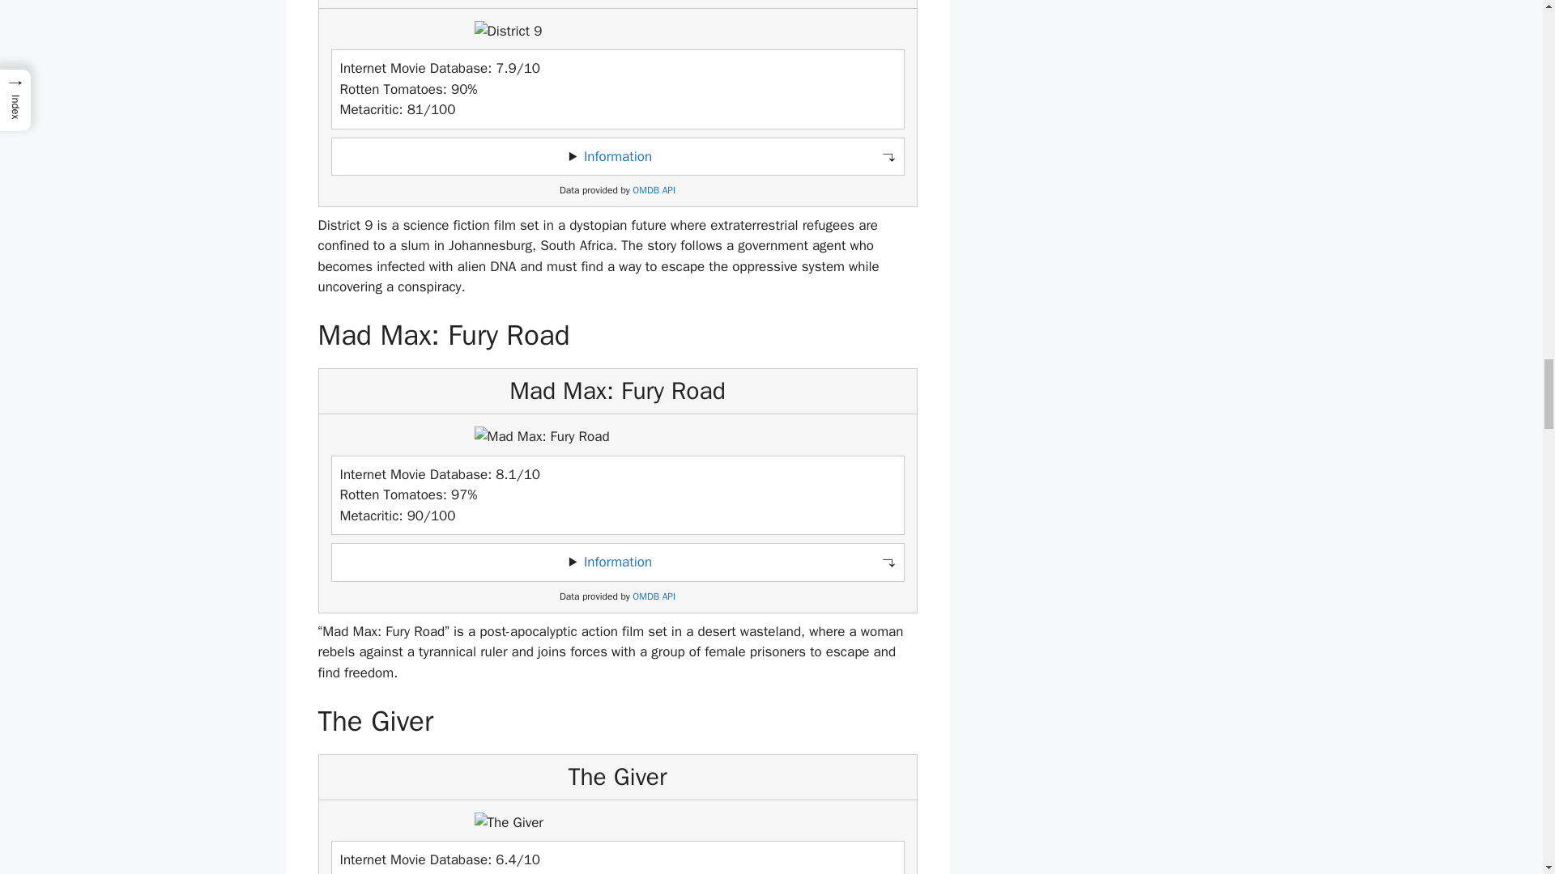  Describe the element at coordinates (654, 597) in the screenshot. I see `OMDB API` at that location.